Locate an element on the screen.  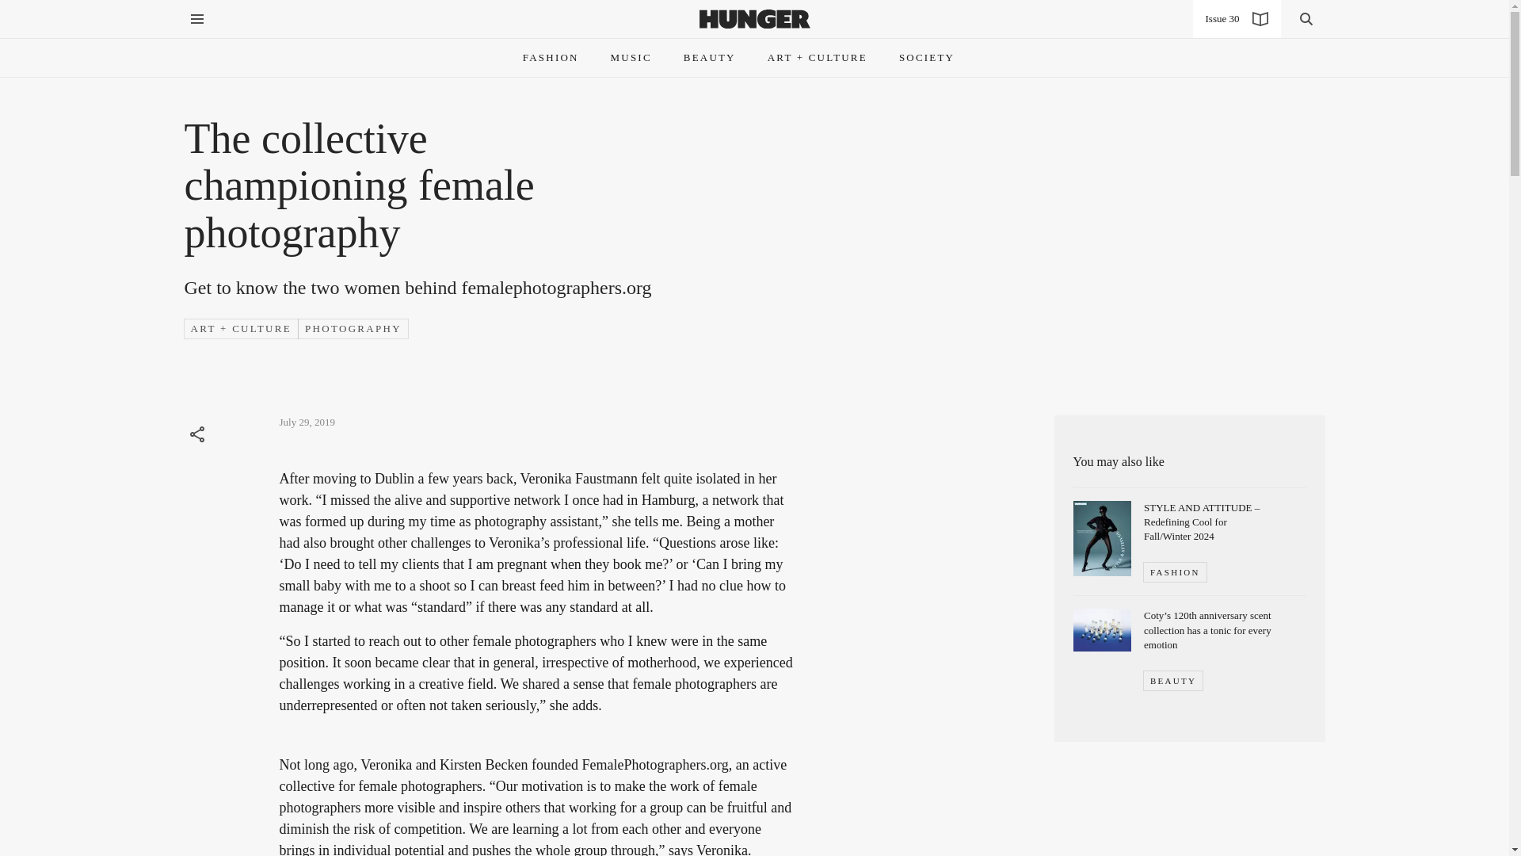
PHOTOGRAPHY is located at coordinates (353, 328).